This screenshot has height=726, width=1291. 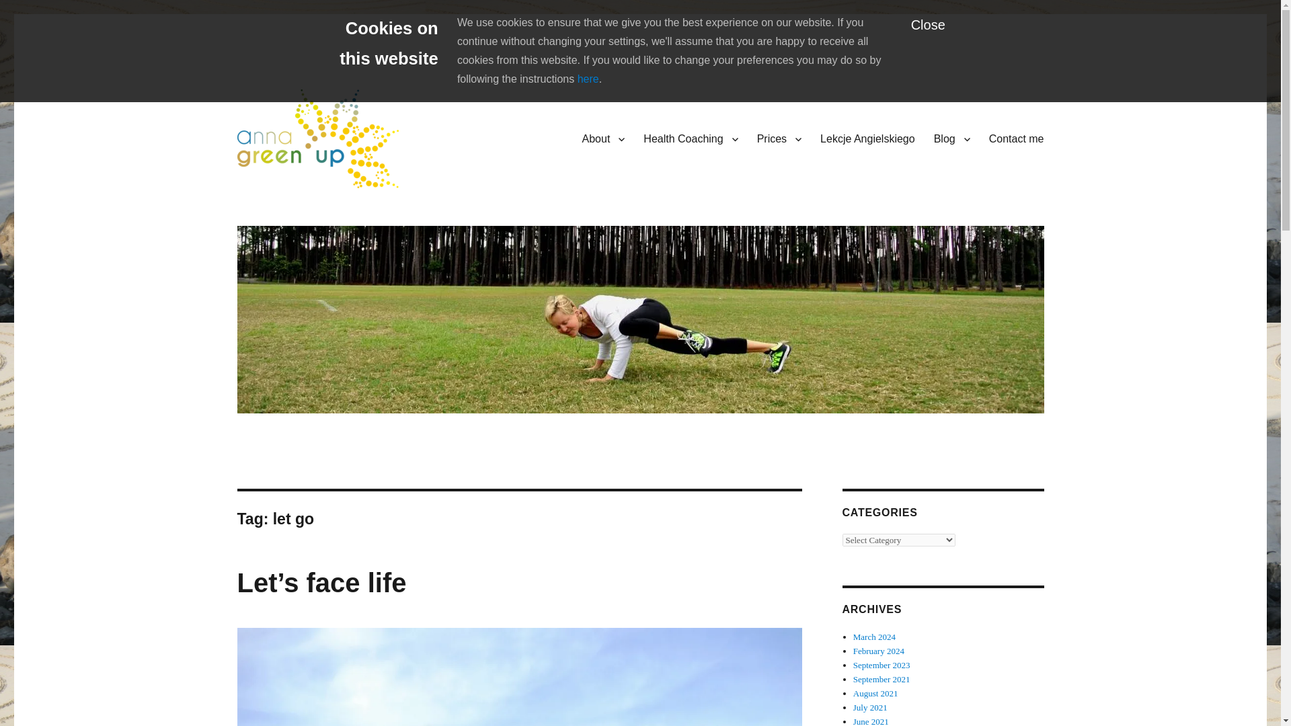 I want to click on Health Coaching, so click(x=690, y=138).